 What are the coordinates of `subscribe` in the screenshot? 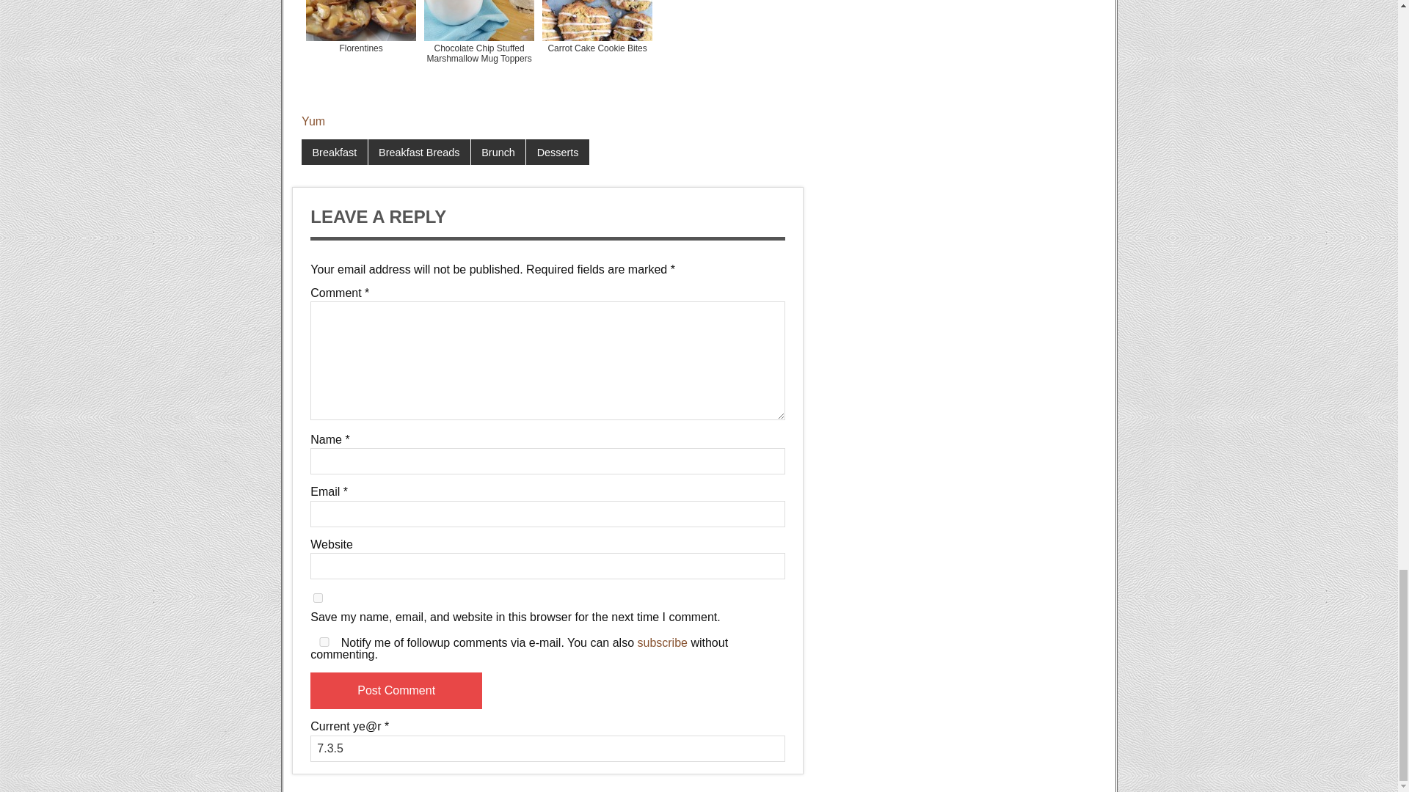 It's located at (662, 642).